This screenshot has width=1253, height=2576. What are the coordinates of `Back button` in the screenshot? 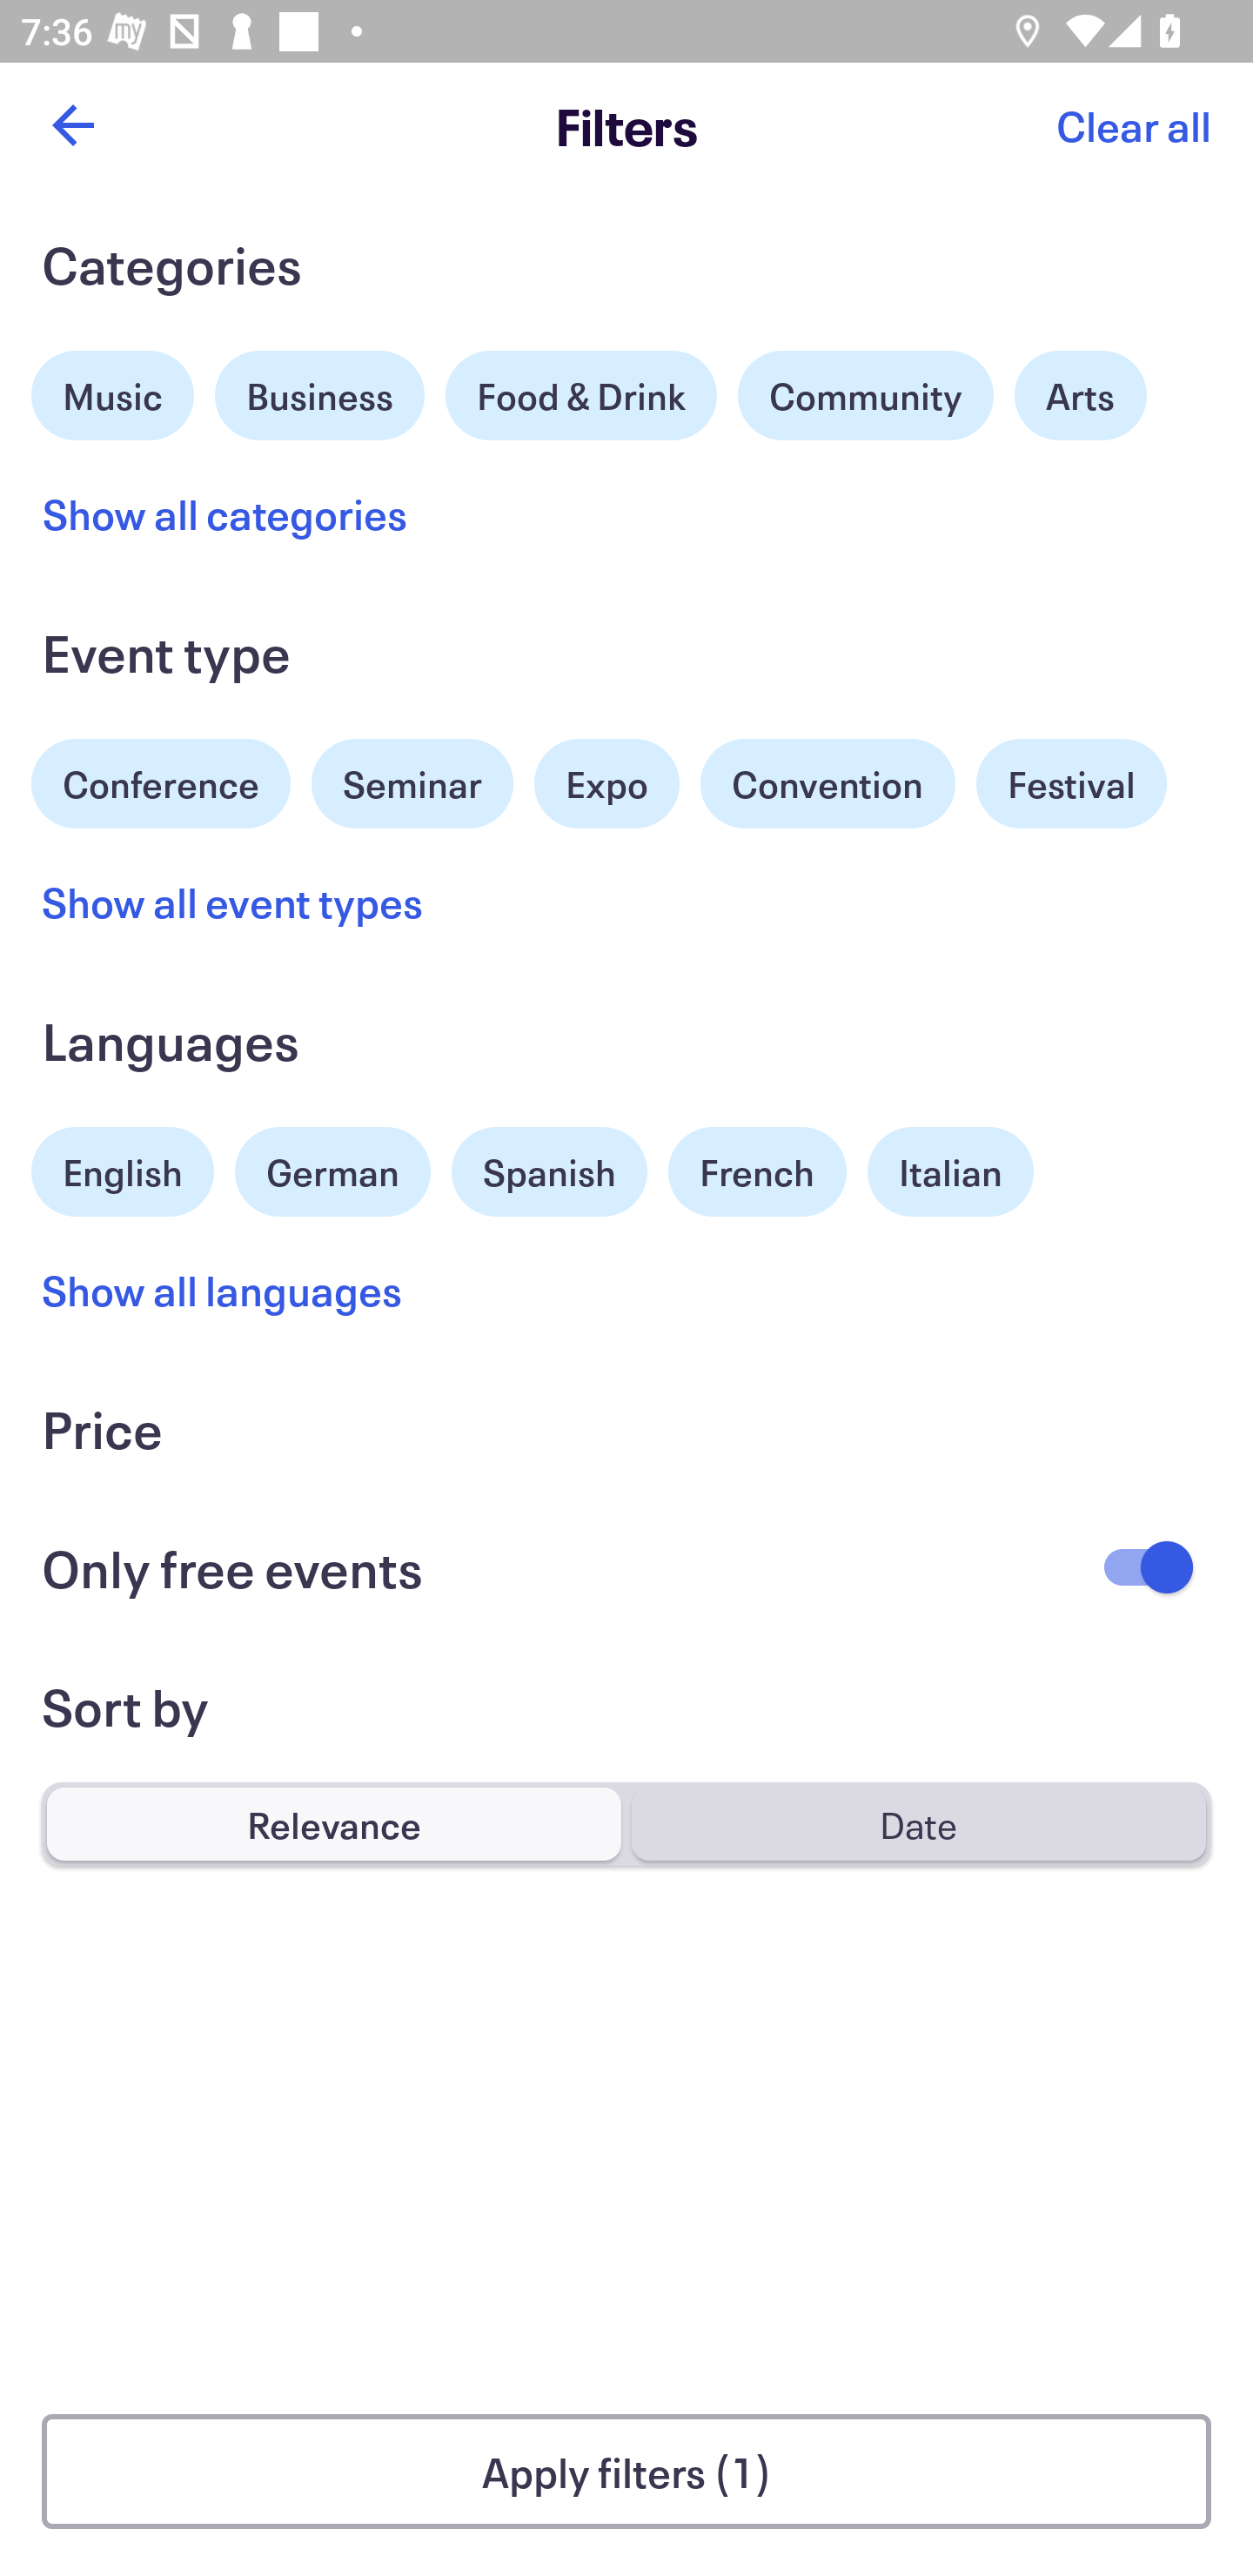 It's located at (72, 125).